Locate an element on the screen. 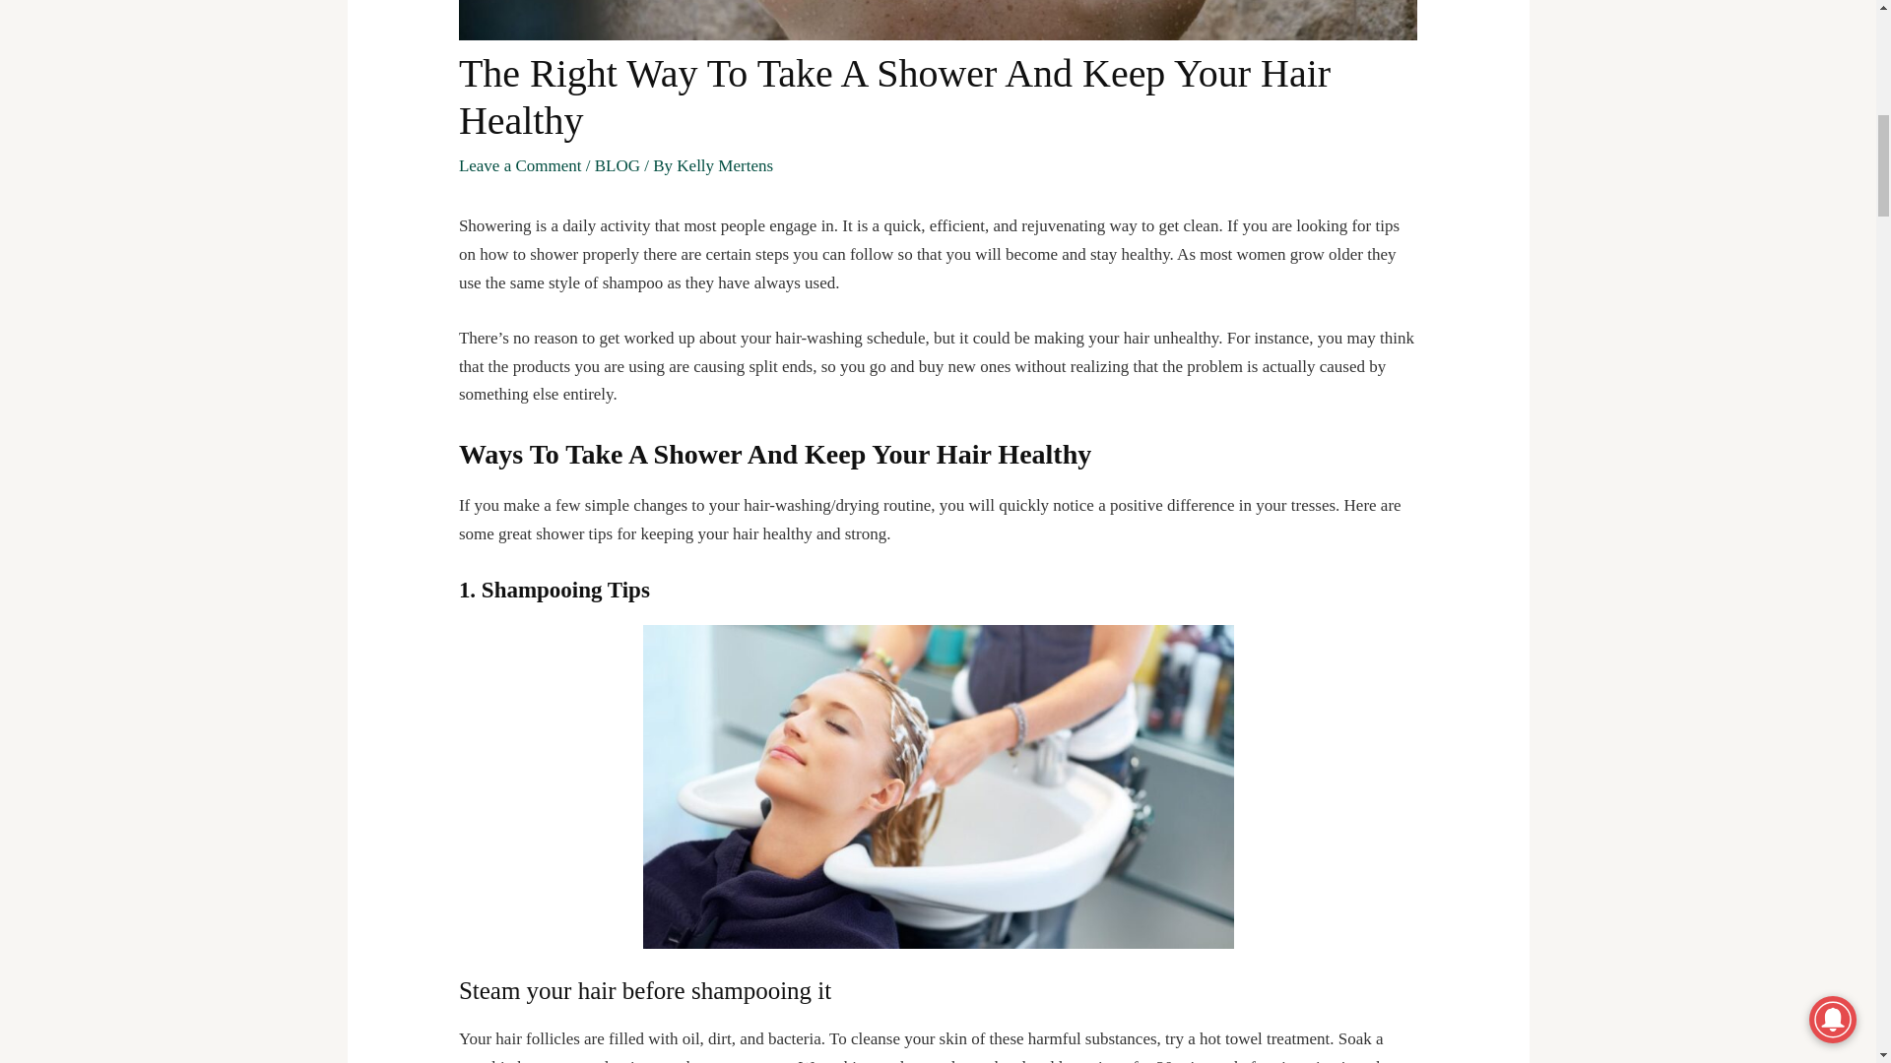 This screenshot has height=1063, width=1891. Leave a Comment is located at coordinates (520, 165).